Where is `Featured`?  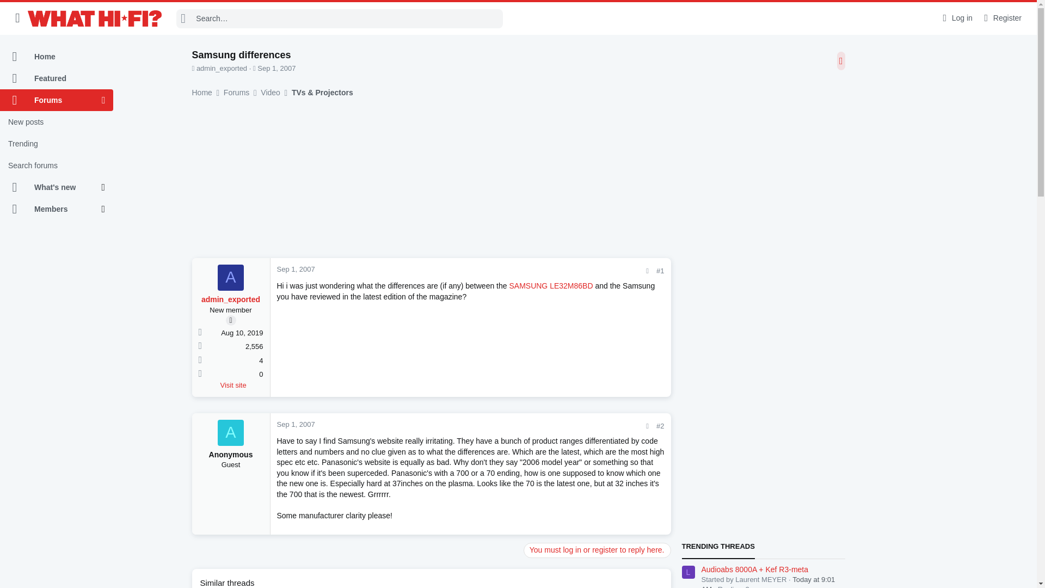 Featured is located at coordinates (57, 78).